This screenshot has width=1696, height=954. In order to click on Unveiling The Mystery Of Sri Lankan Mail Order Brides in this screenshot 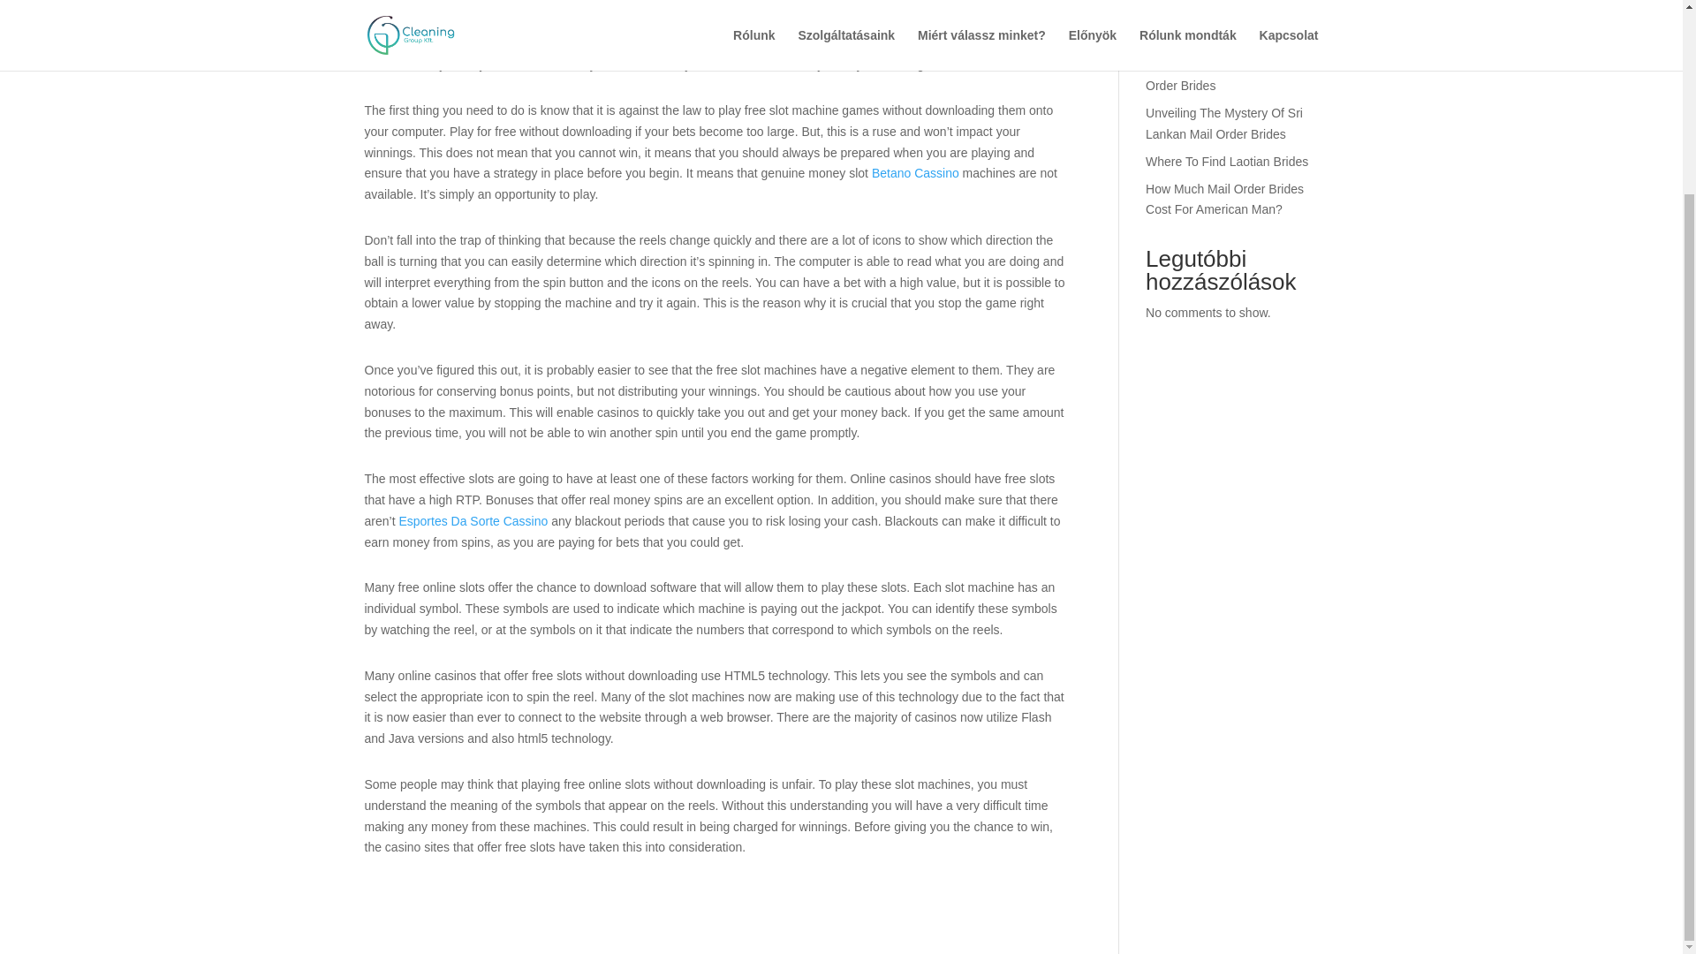, I will do `click(1224, 123)`.